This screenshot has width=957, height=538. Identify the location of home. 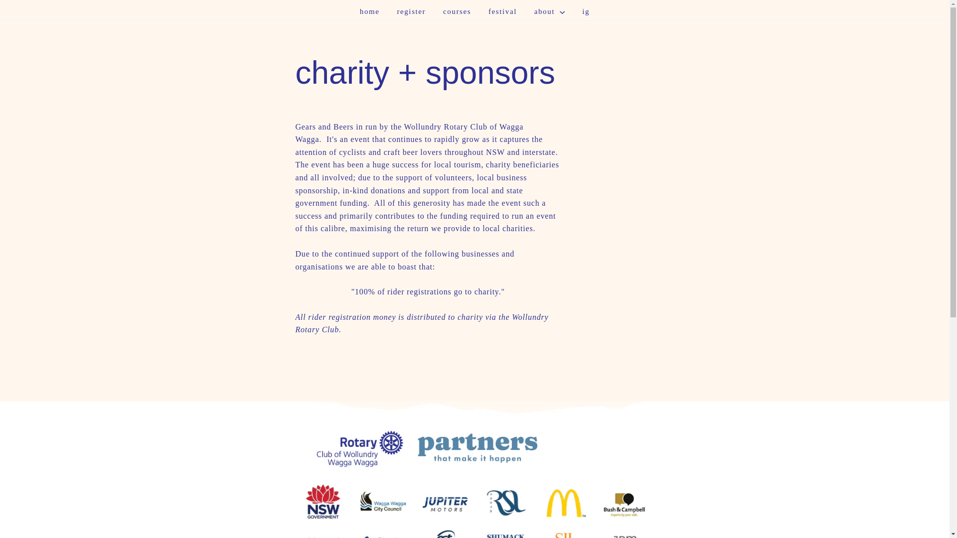
(370, 11).